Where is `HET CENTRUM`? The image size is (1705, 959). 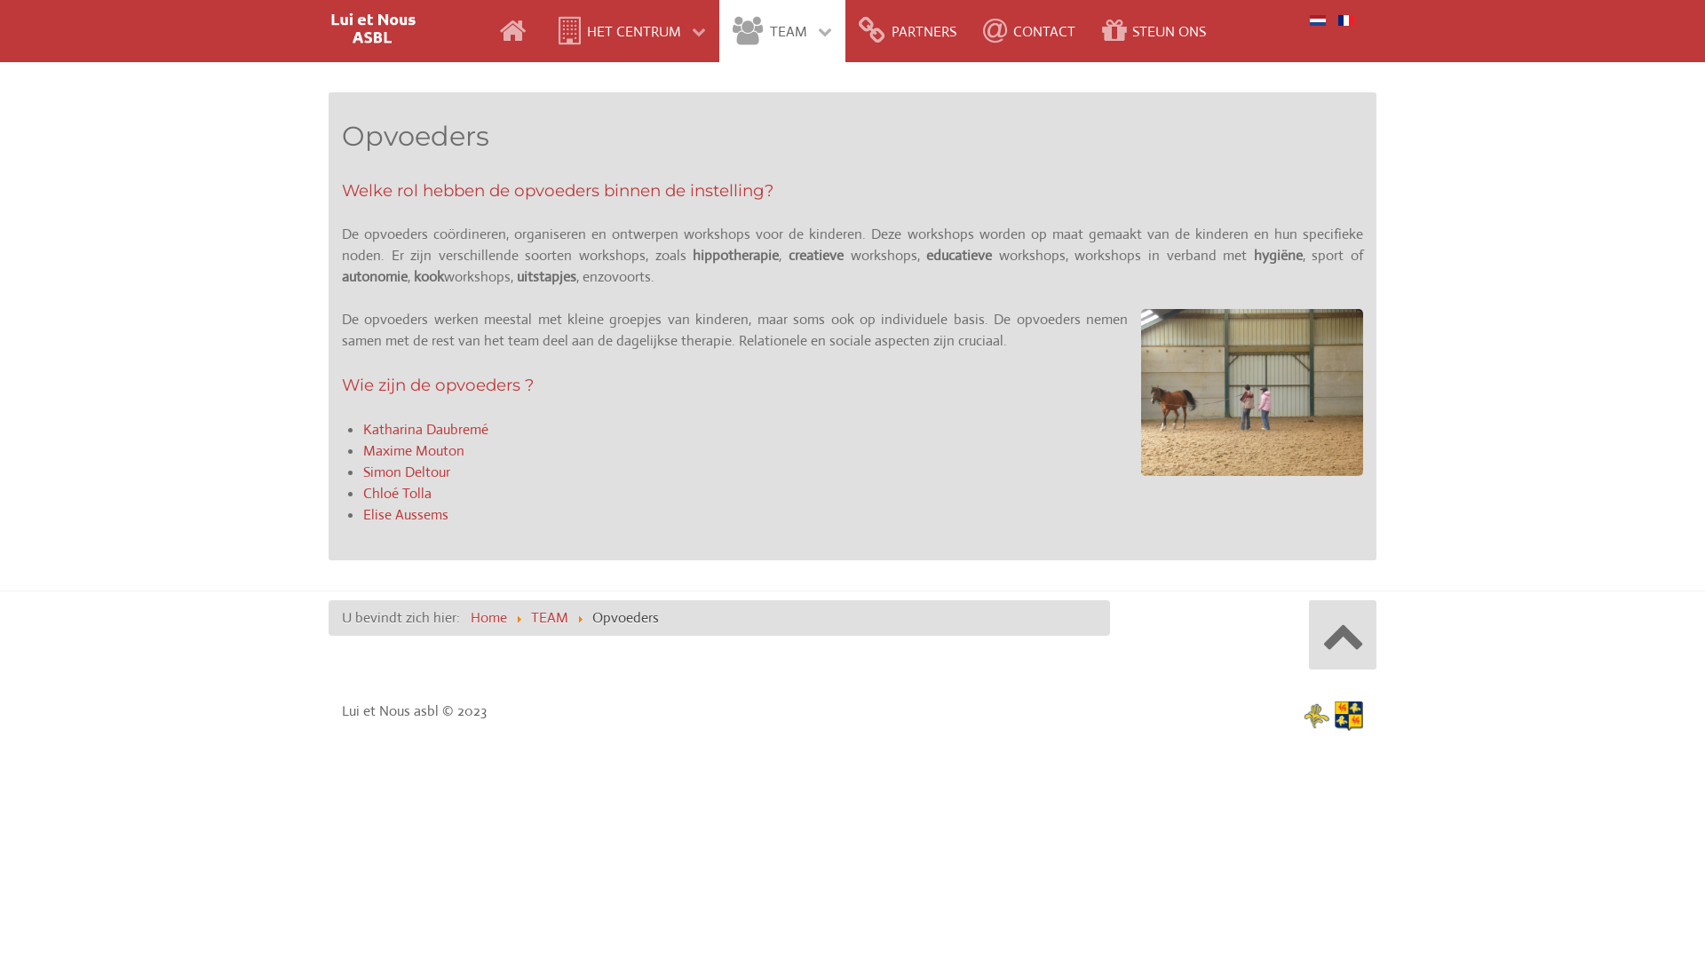 HET CENTRUM is located at coordinates (632, 31).